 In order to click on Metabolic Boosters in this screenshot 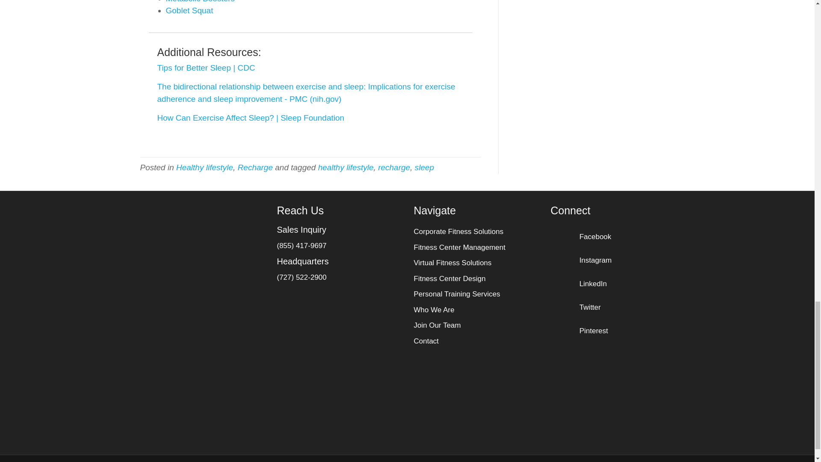, I will do `click(200, 1)`.